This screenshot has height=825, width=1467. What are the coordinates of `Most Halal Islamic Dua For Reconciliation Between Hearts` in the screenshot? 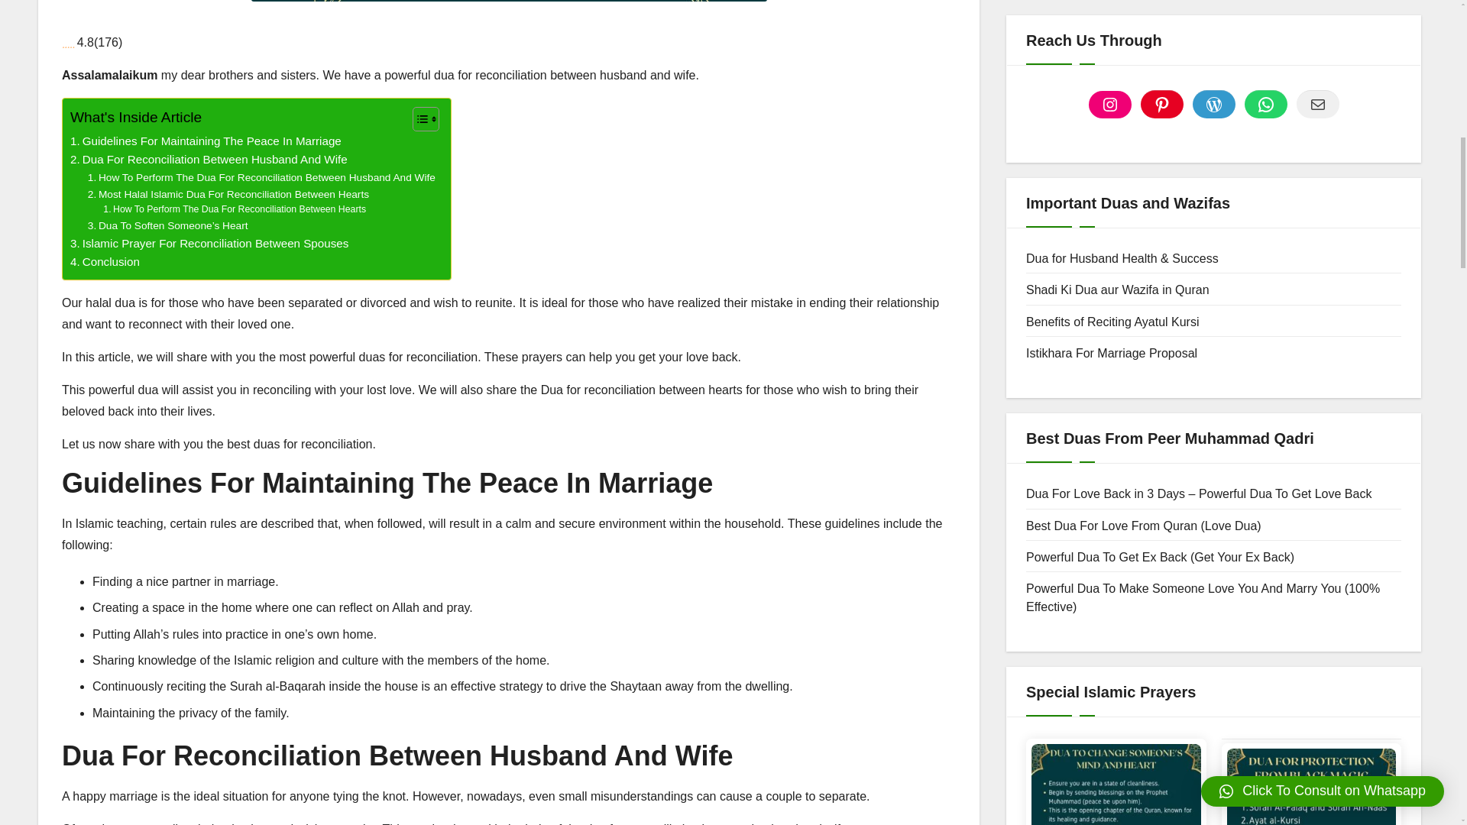 It's located at (228, 194).